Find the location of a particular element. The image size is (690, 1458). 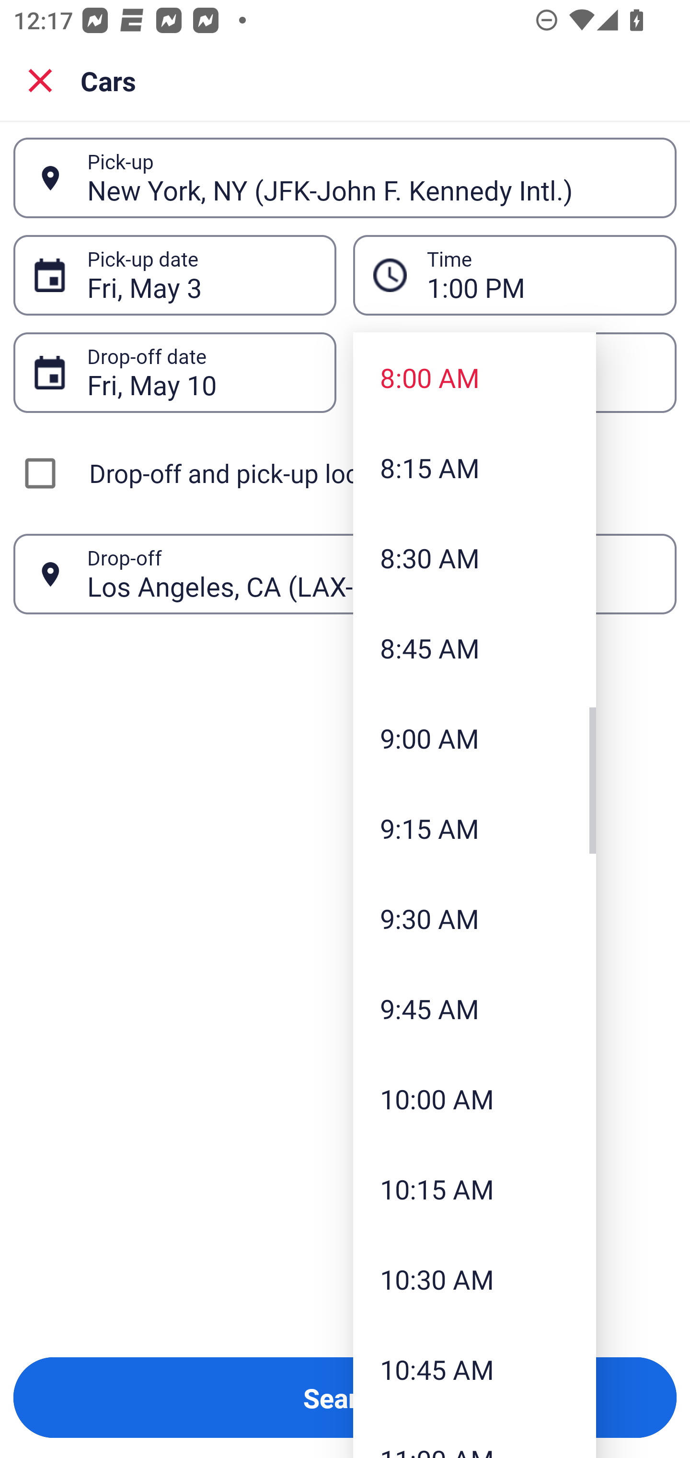

8:00 AM is located at coordinates (474, 377).